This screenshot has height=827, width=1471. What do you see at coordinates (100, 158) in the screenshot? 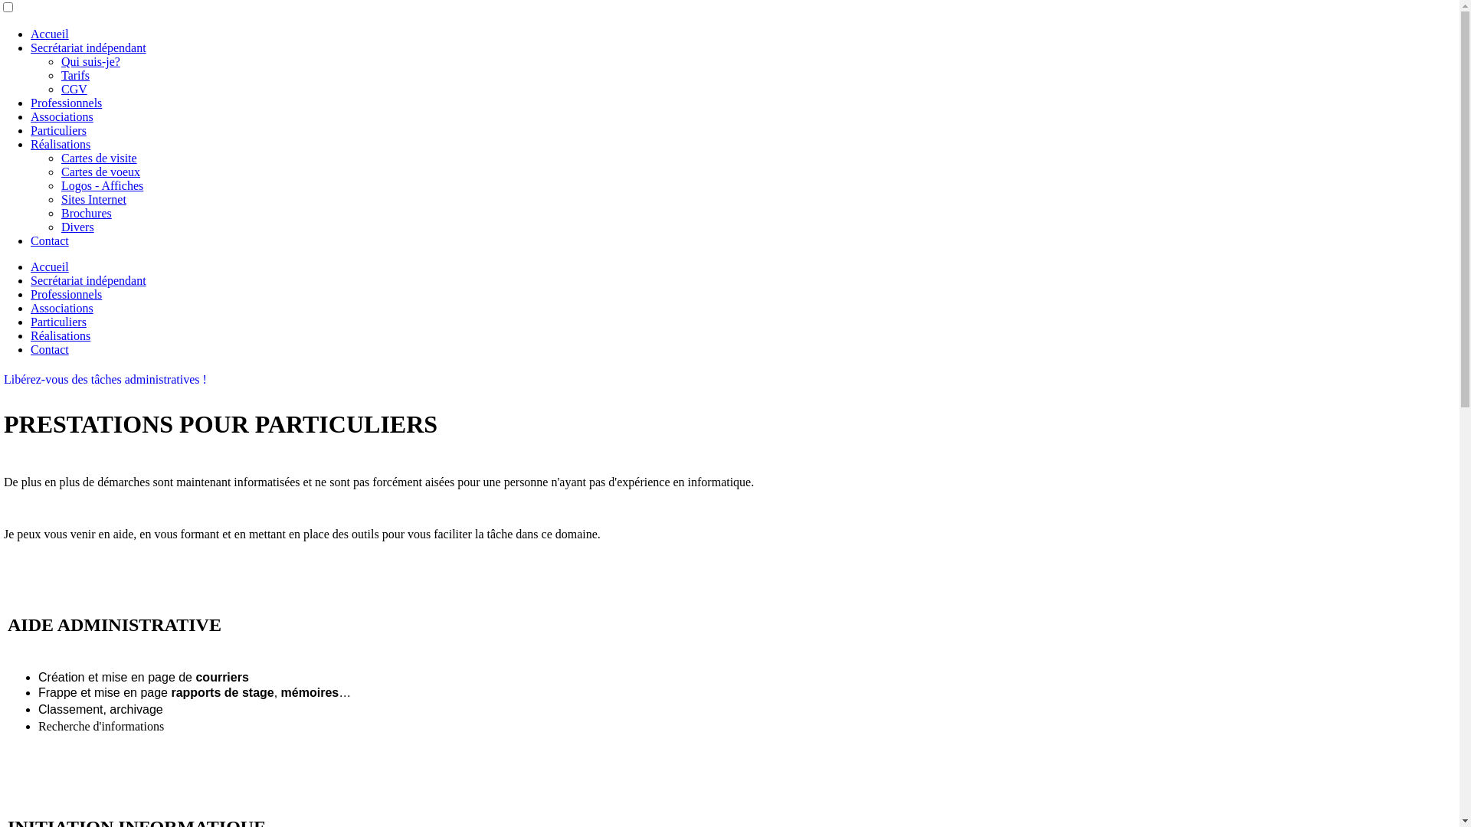
I see `Cartes de visite` at bounding box center [100, 158].